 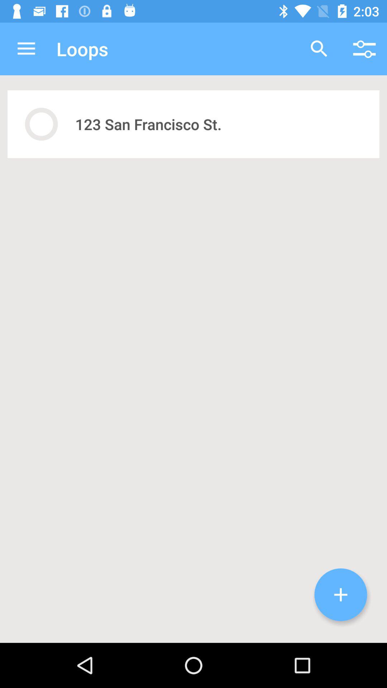 What do you see at coordinates (341, 595) in the screenshot?
I see `launch the icon below 123 san francisco item` at bounding box center [341, 595].